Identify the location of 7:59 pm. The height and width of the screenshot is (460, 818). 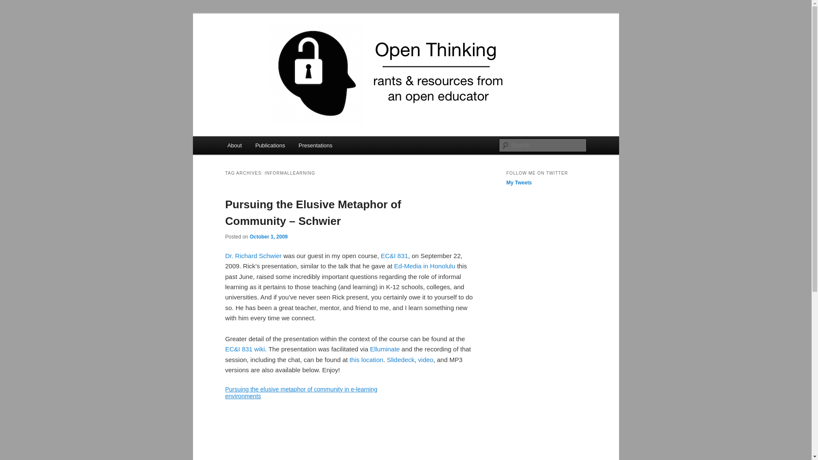
(268, 236).